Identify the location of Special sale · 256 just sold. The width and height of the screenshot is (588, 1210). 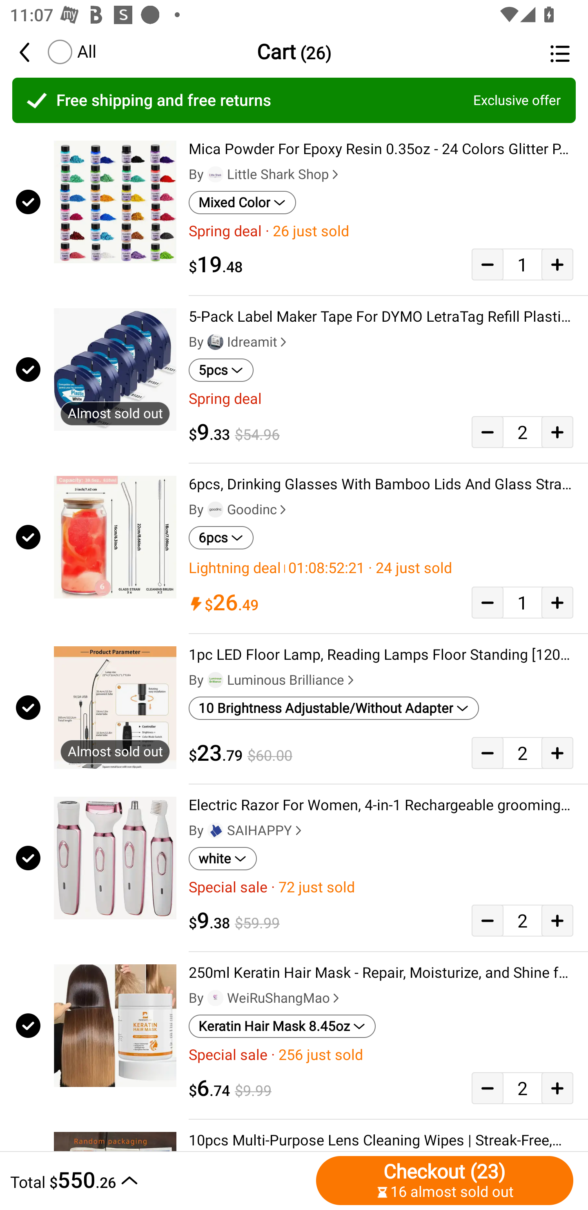
(381, 1055).